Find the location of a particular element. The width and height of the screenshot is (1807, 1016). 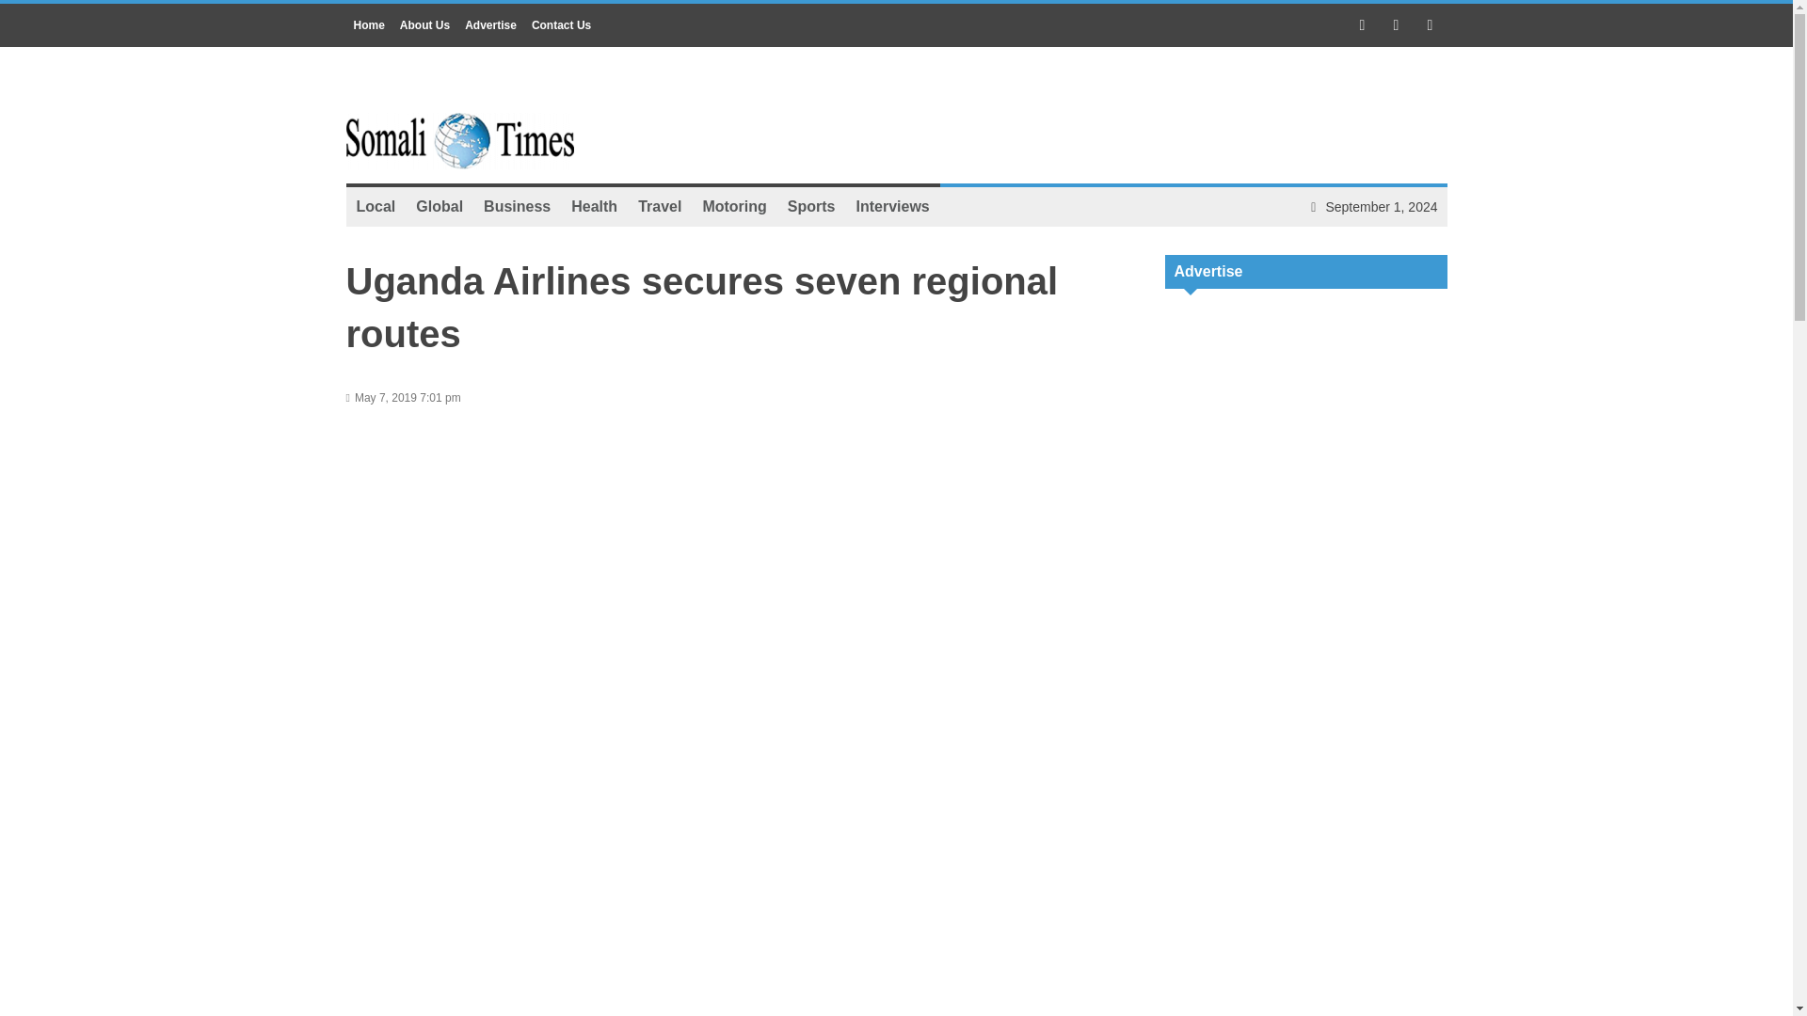

Motoring is located at coordinates (734, 206).